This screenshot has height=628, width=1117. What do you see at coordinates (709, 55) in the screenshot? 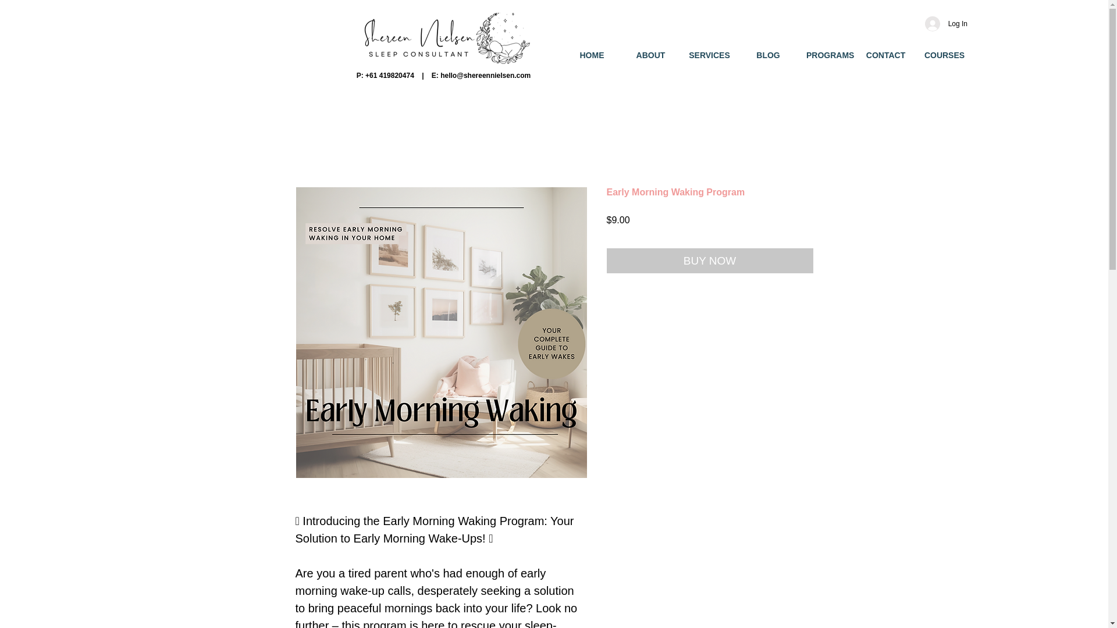
I see `SERVICES` at bounding box center [709, 55].